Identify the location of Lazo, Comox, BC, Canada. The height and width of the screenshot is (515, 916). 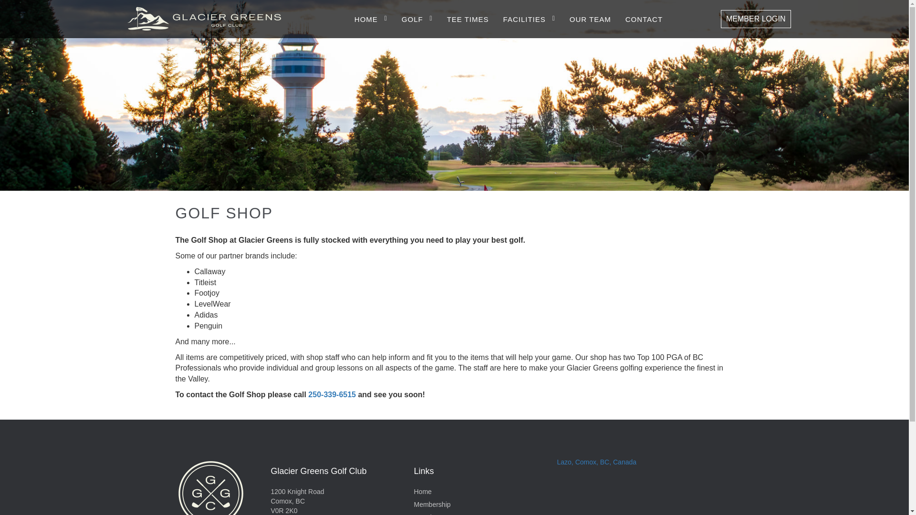
(596, 462).